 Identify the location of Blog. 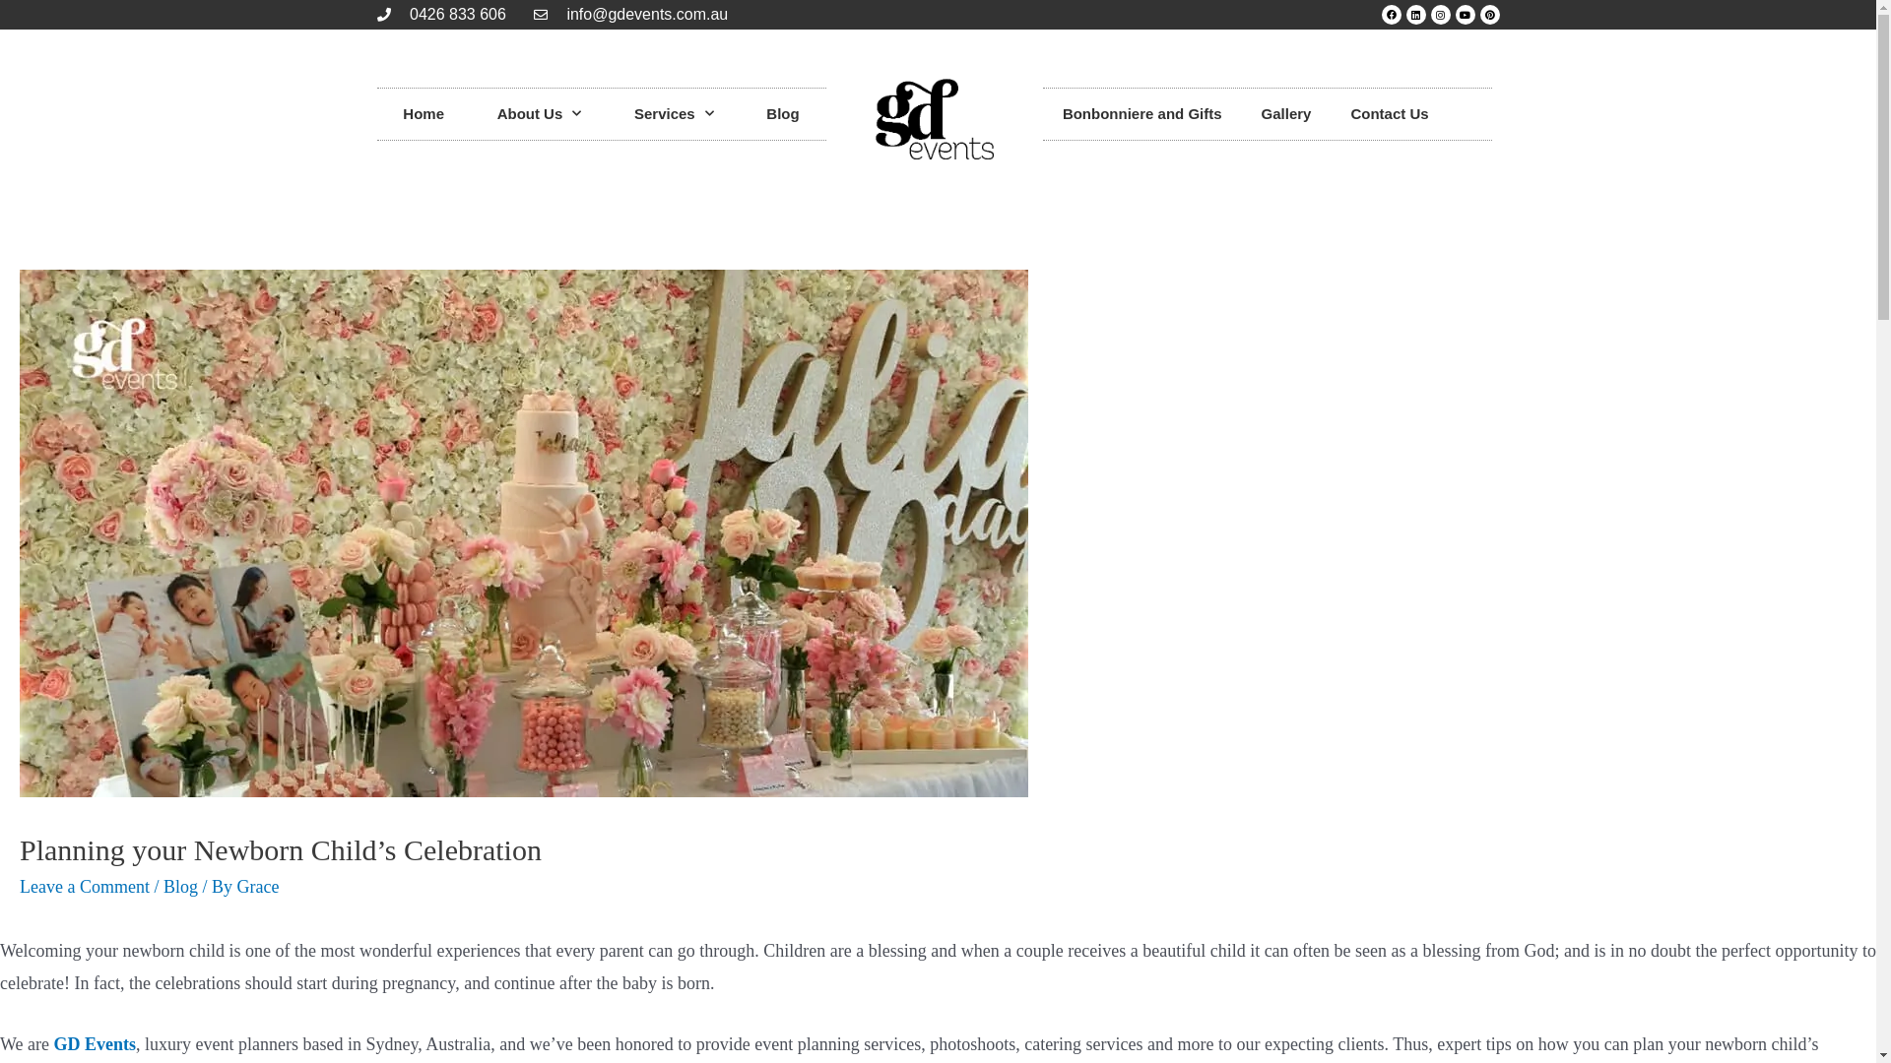
(784, 114).